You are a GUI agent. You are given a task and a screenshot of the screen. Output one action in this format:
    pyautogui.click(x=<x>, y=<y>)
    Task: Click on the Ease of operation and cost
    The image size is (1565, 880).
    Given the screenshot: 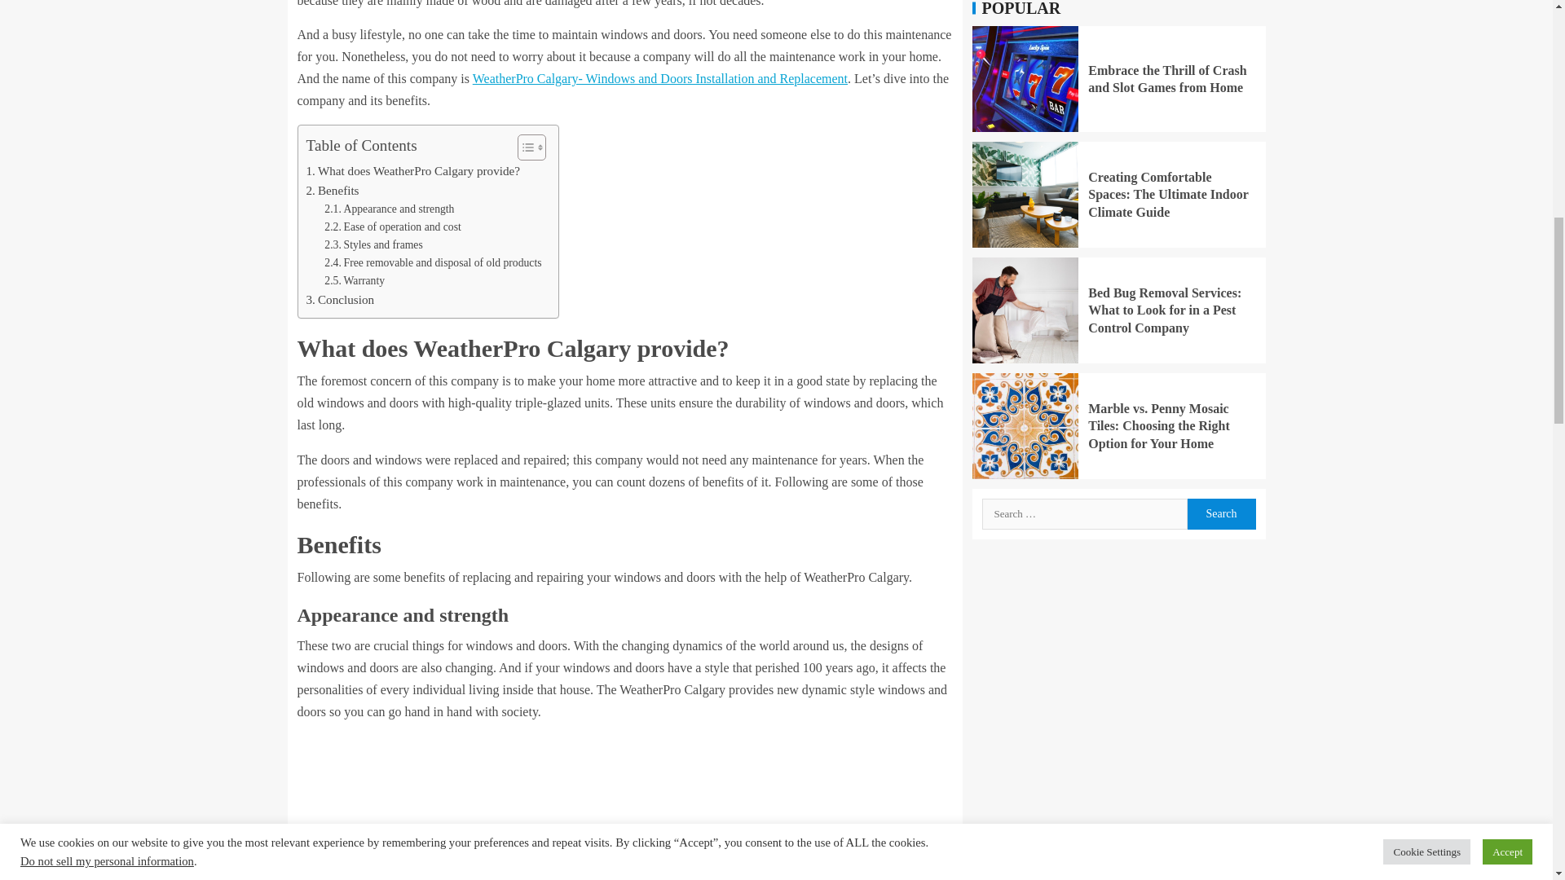 What is the action you would take?
    pyautogui.click(x=393, y=227)
    